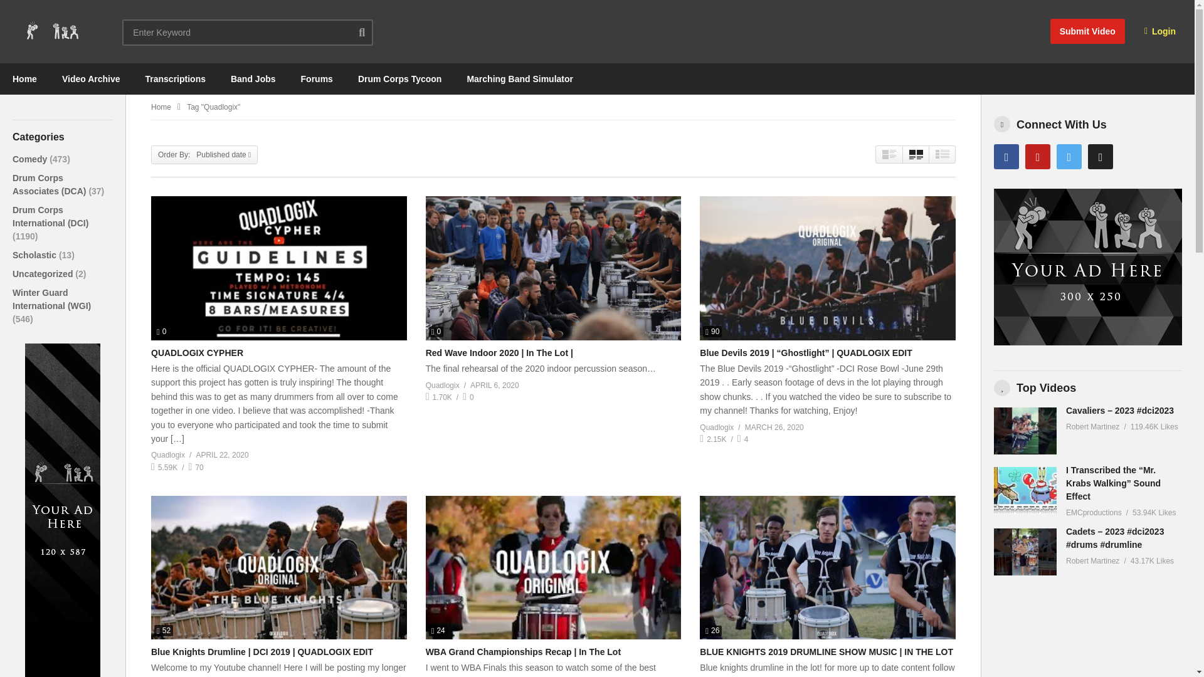  Describe the element at coordinates (24, 79) in the screenshot. I see `Home` at that location.